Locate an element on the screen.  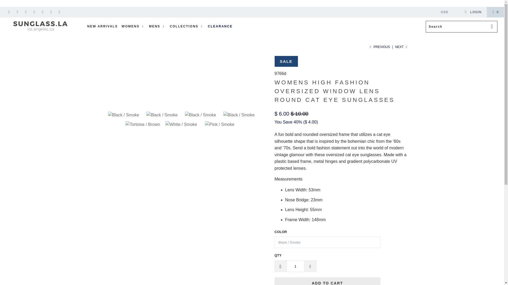
sunglass.la on Pinterest is located at coordinates (42, 12).